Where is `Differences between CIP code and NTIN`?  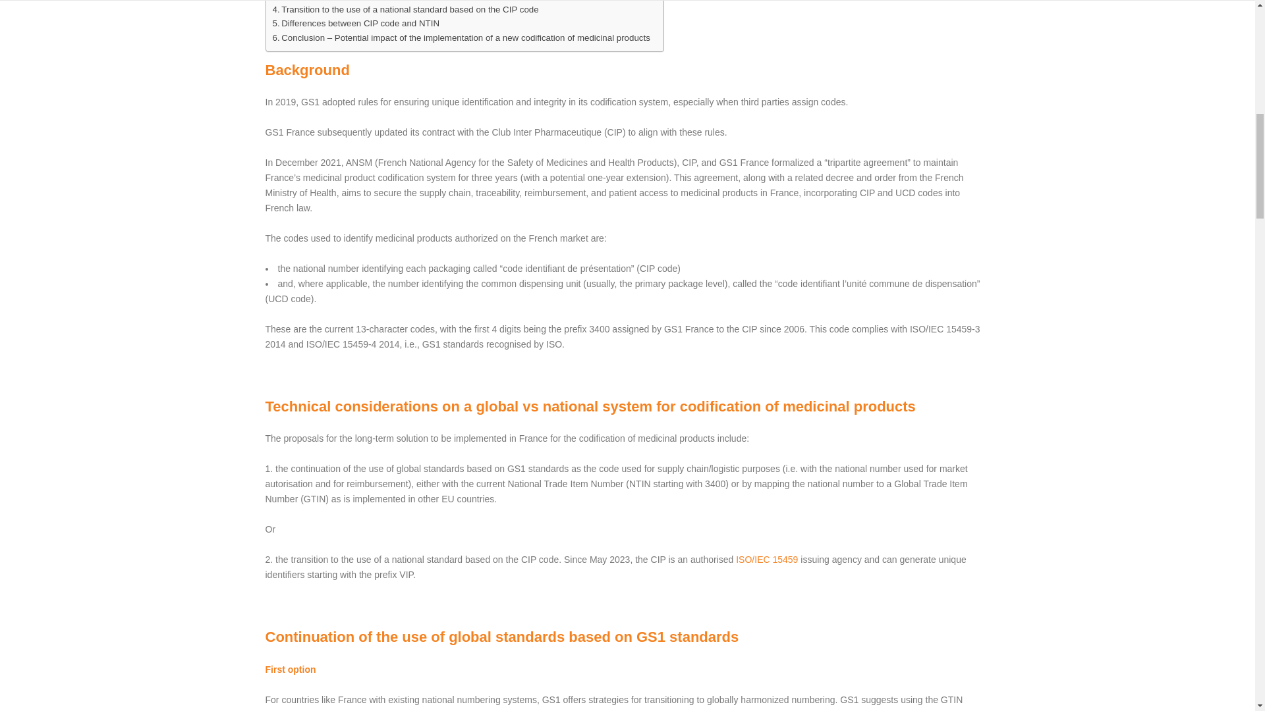 Differences between CIP code and NTIN is located at coordinates (356, 23).